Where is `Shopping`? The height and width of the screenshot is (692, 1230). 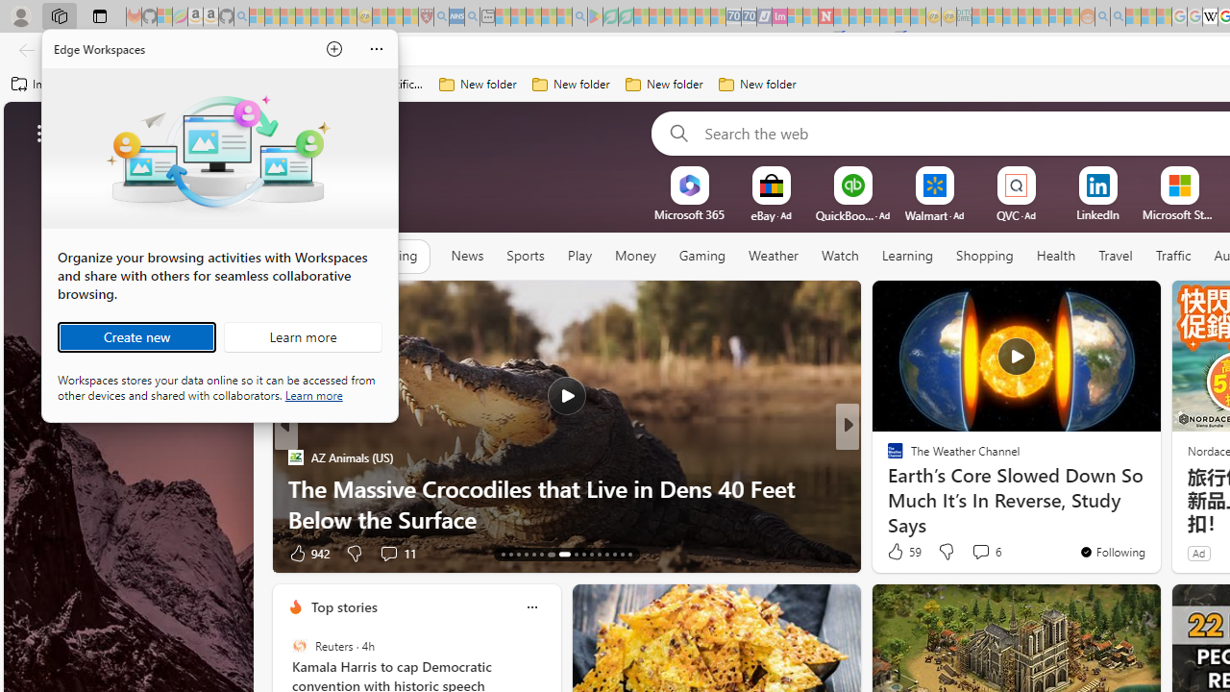
Shopping is located at coordinates (985, 256).